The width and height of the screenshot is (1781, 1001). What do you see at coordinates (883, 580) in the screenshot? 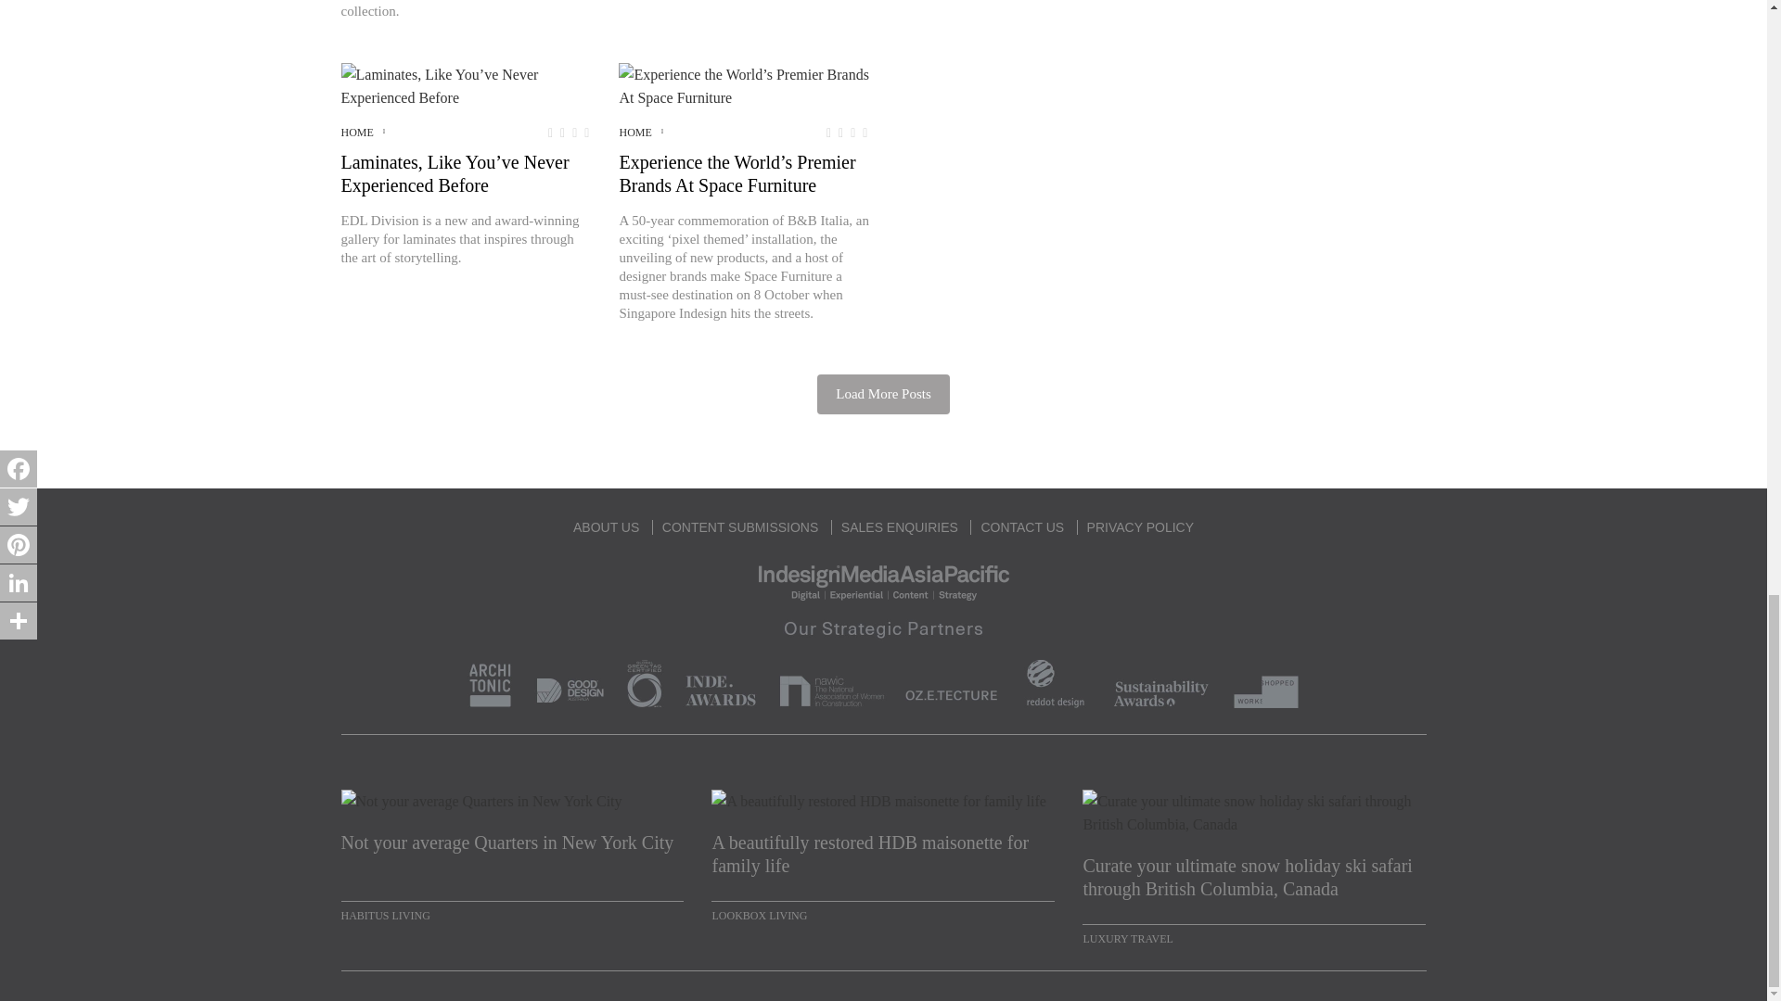
I see `Brought to you by Indesign Media Asia Pacific` at bounding box center [883, 580].